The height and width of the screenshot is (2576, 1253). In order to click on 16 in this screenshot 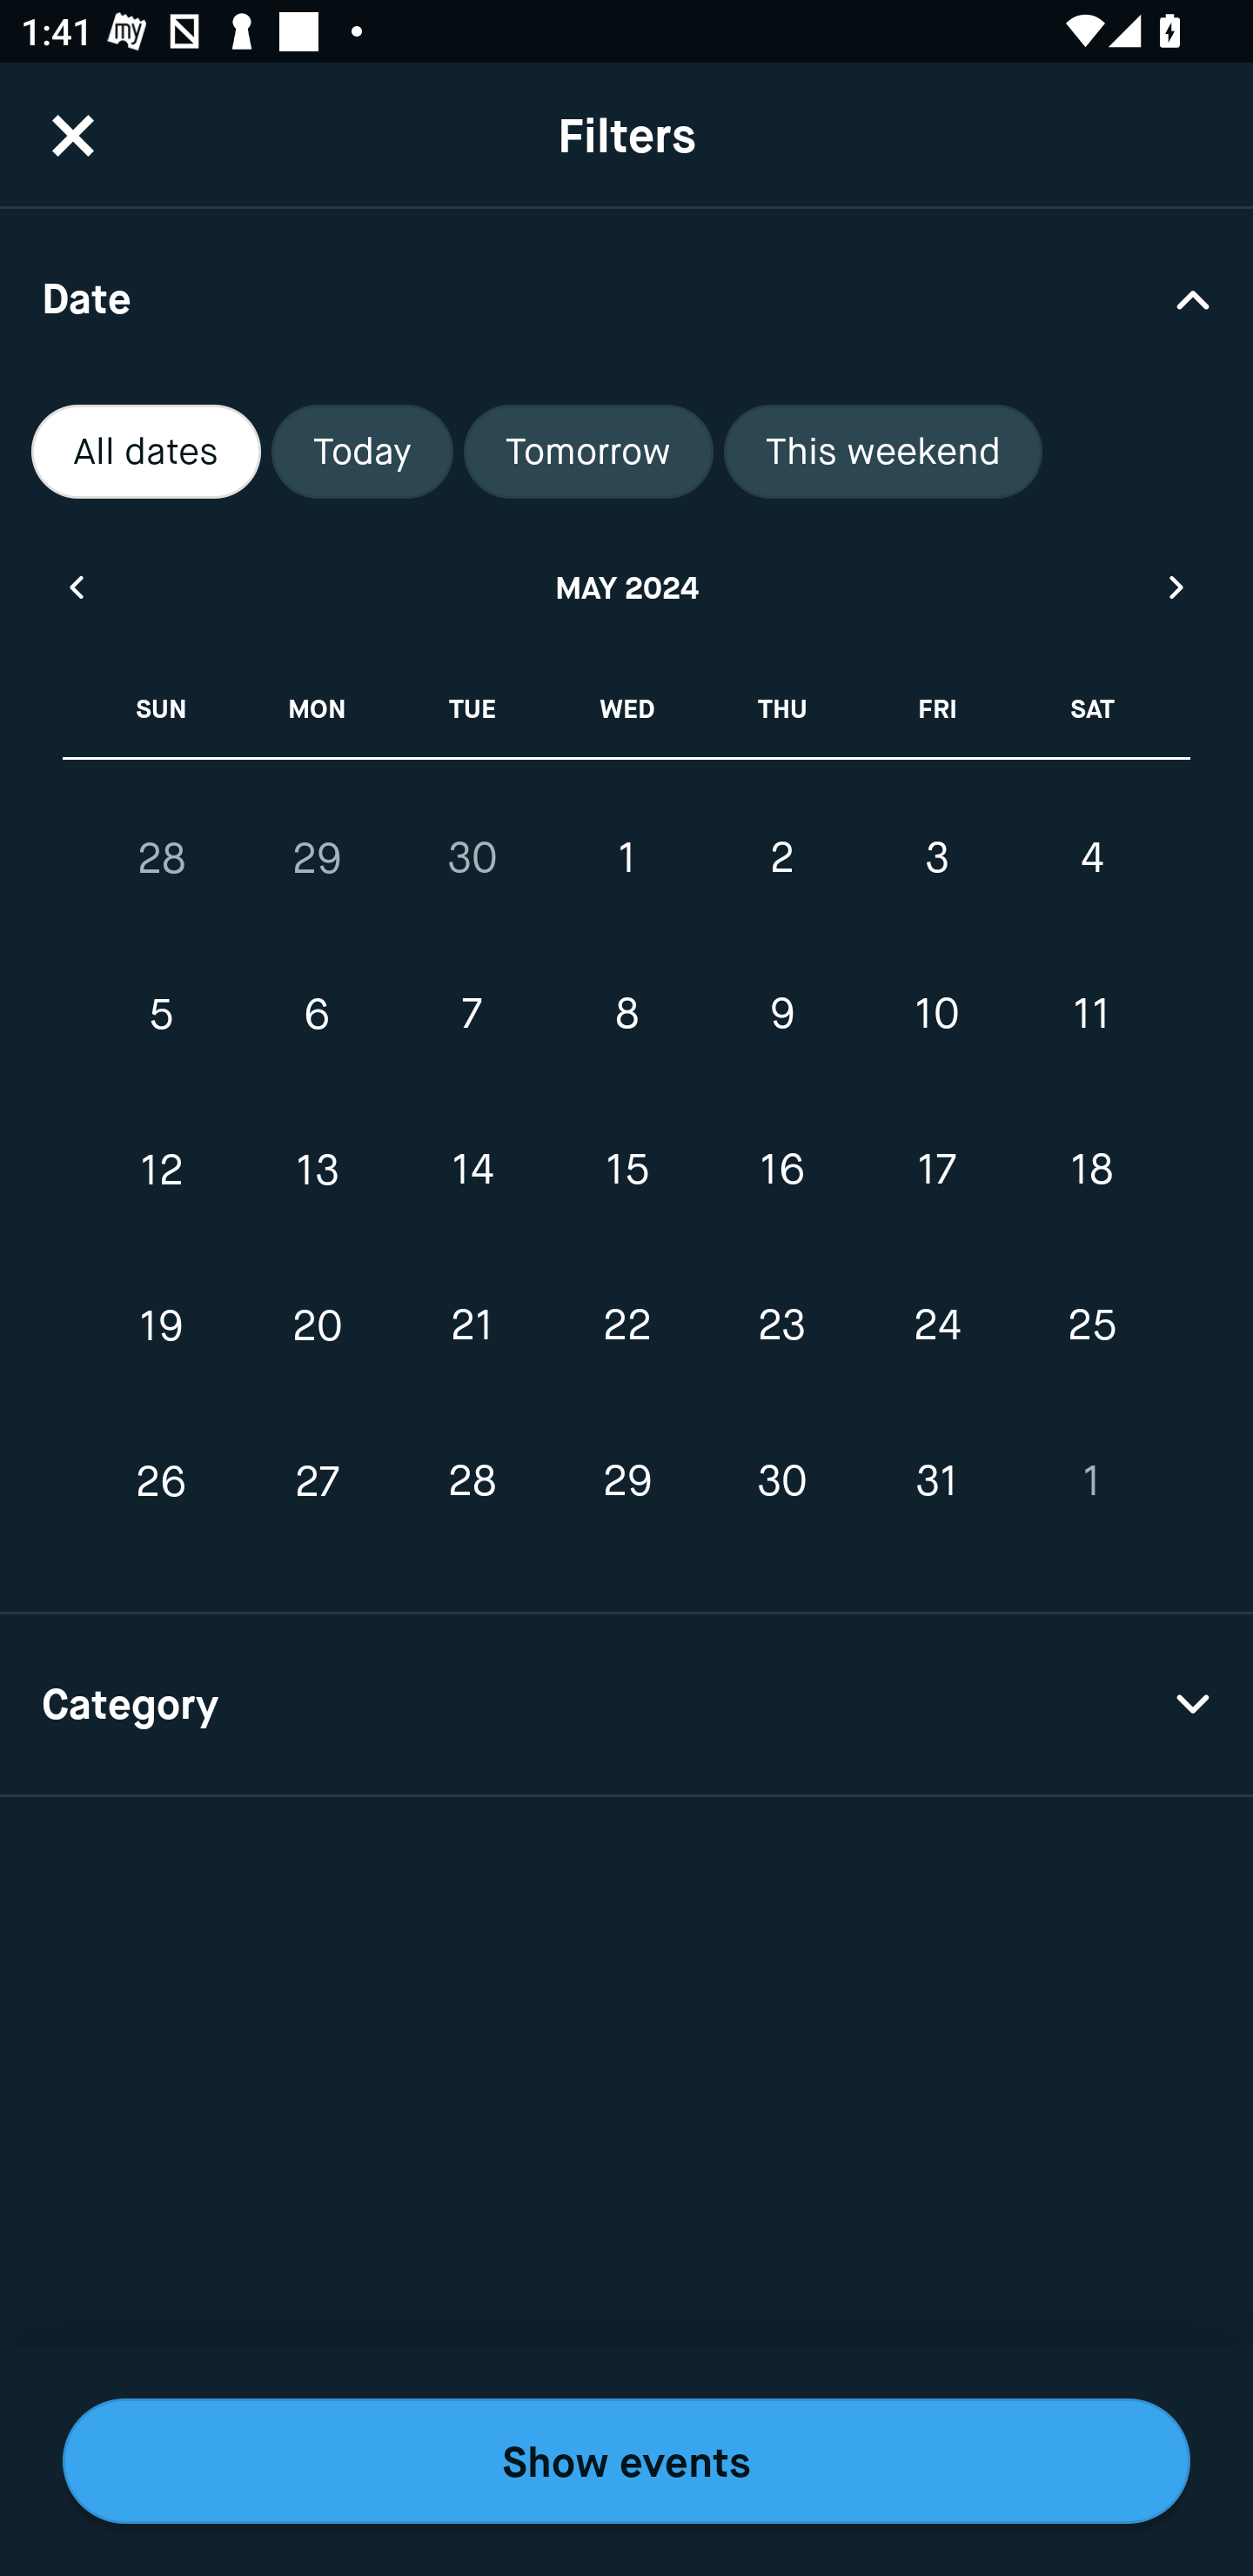, I will do `click(781, 1170)`.